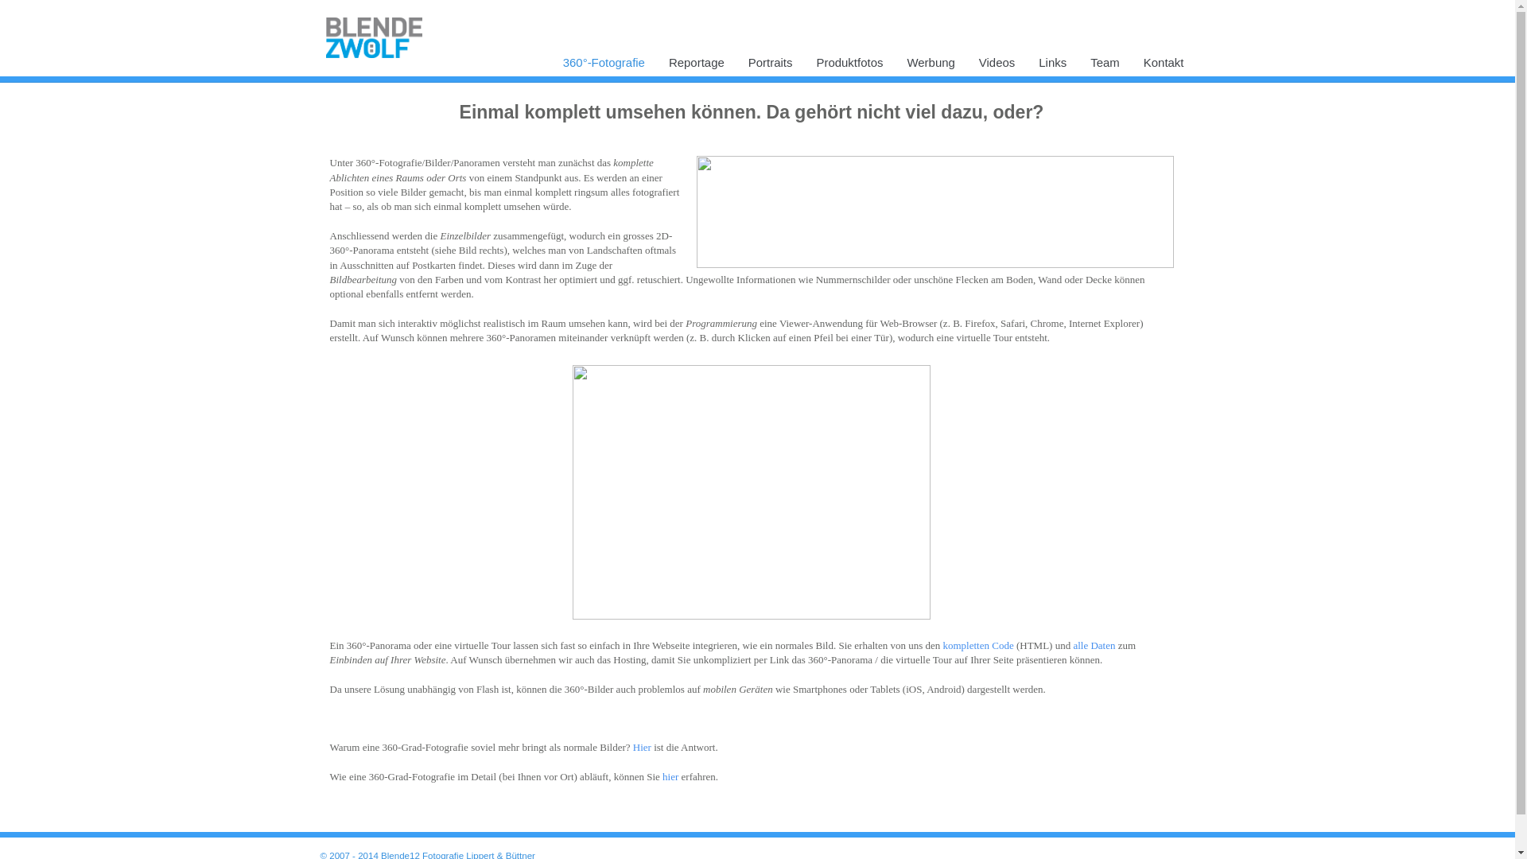 This screenshot has height=859, width=1527. I want to click on Videos, so click(997, 67).